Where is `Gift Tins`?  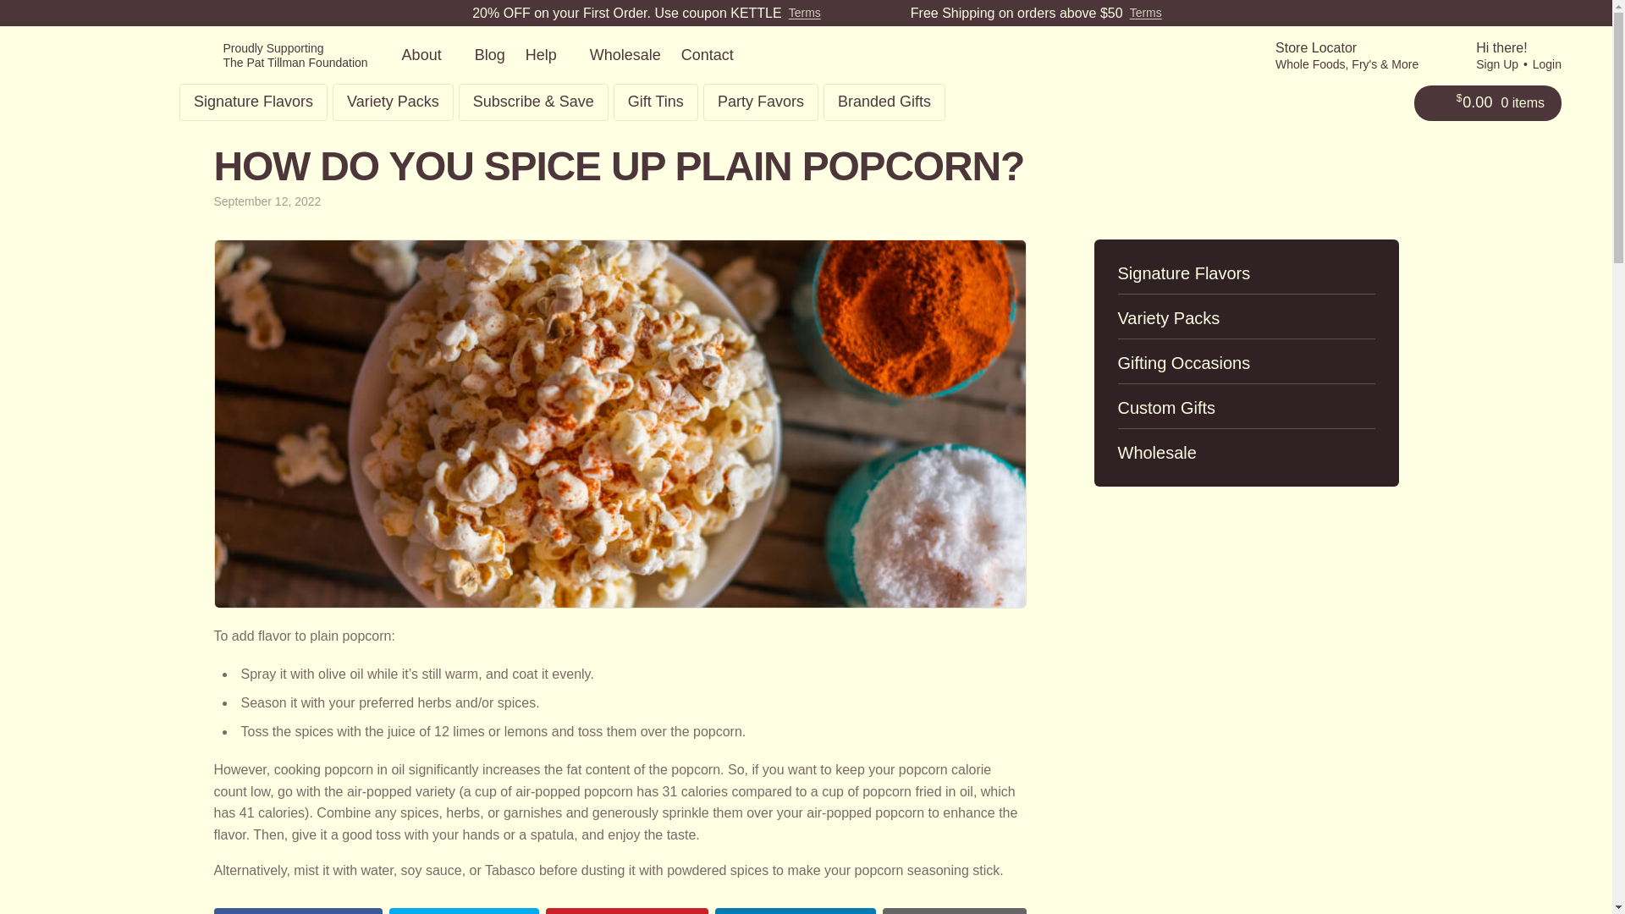 Gift Tins is located at coordinates (656, 102).